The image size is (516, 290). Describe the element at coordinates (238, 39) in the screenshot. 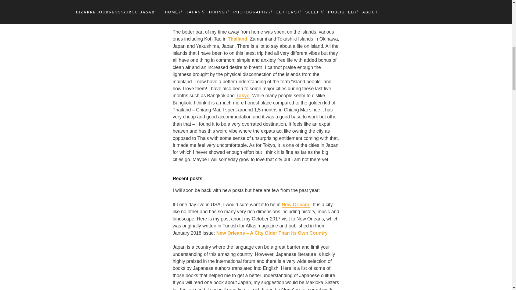

I see `Thailand` at that location.